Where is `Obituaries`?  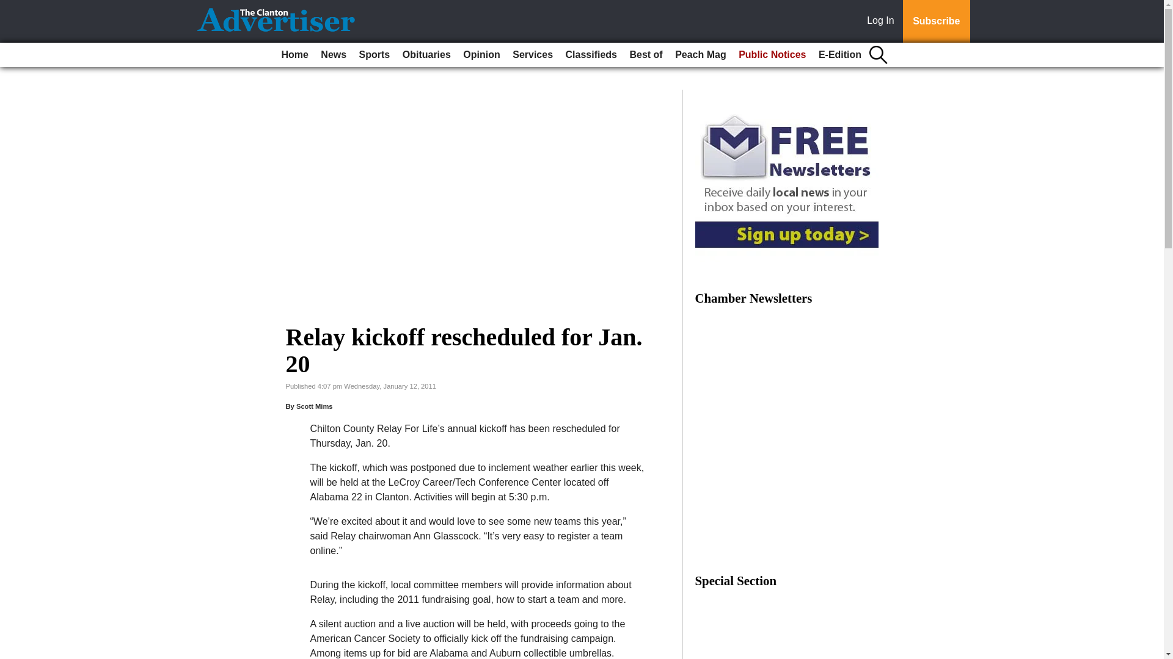 Obituaries is located at coordinates (426, 55).